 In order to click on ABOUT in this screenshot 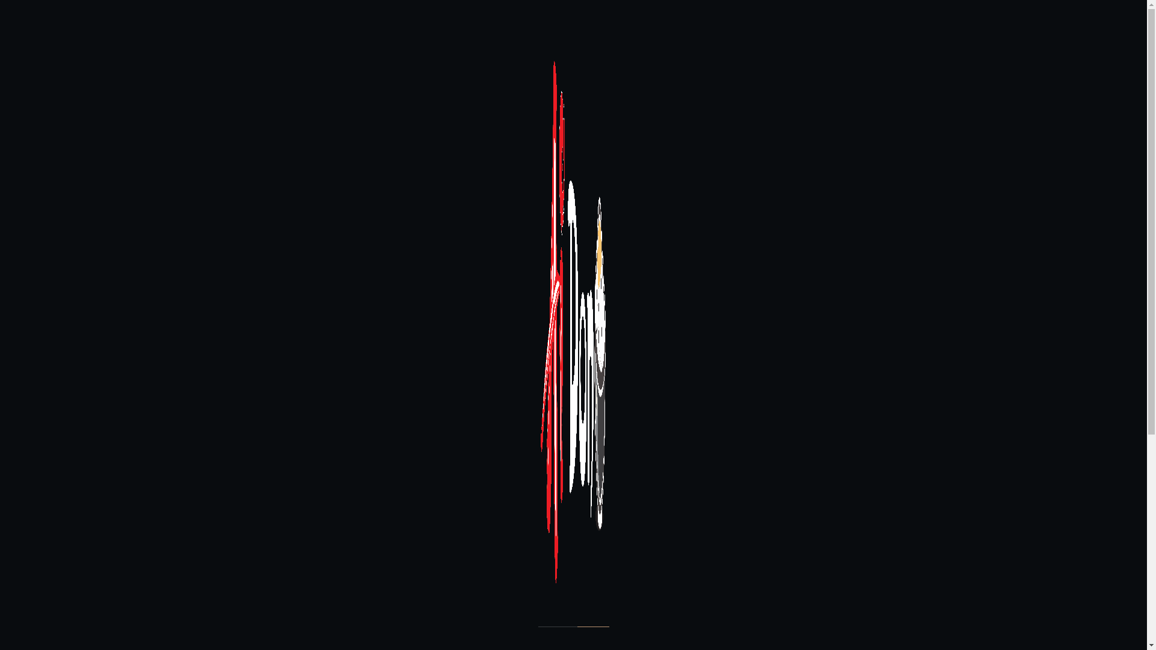, I will do `click(574, 56)`.